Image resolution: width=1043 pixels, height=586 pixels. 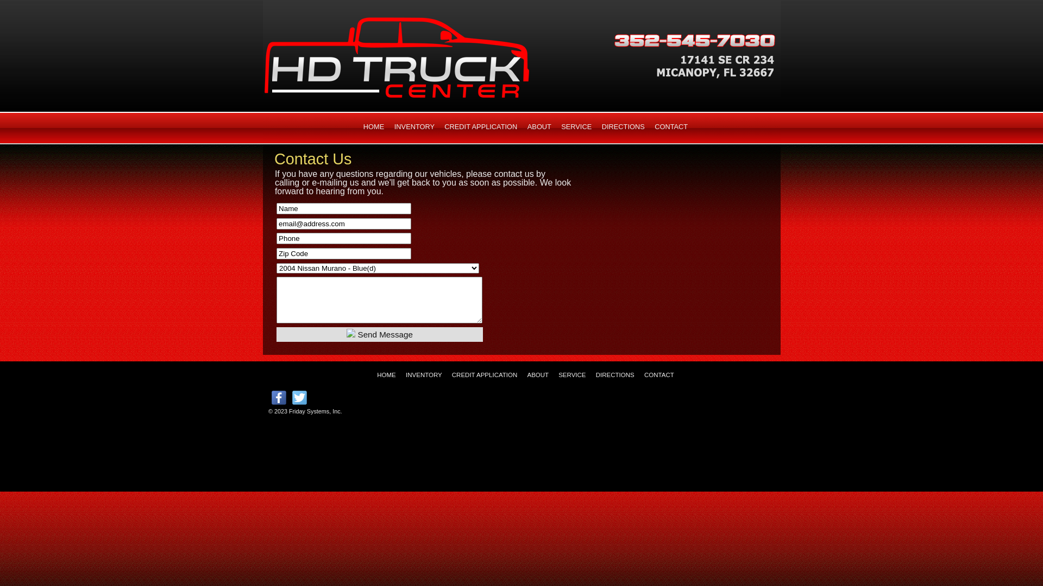 I want to click on SERVICE, so click(x=576, y=127).